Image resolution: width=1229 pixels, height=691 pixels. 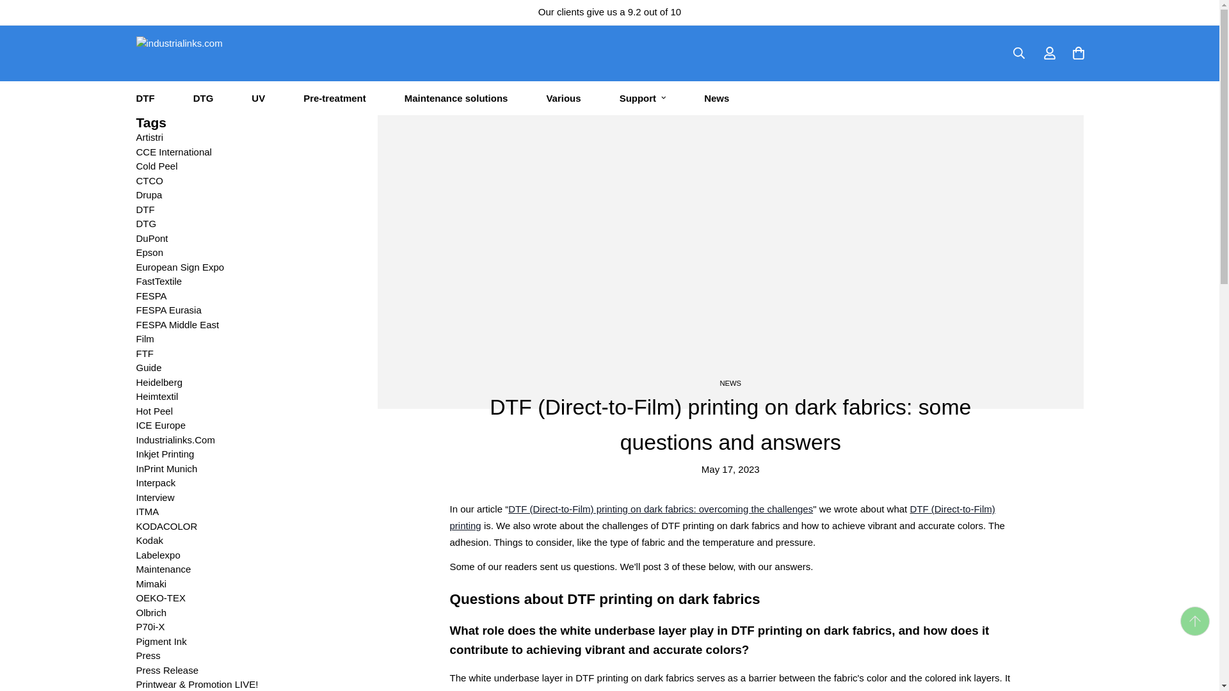 What do you see at coordinates (206, 53) in the screenshot?
I see `industrialinks.com` at bounding box center [206, 53].